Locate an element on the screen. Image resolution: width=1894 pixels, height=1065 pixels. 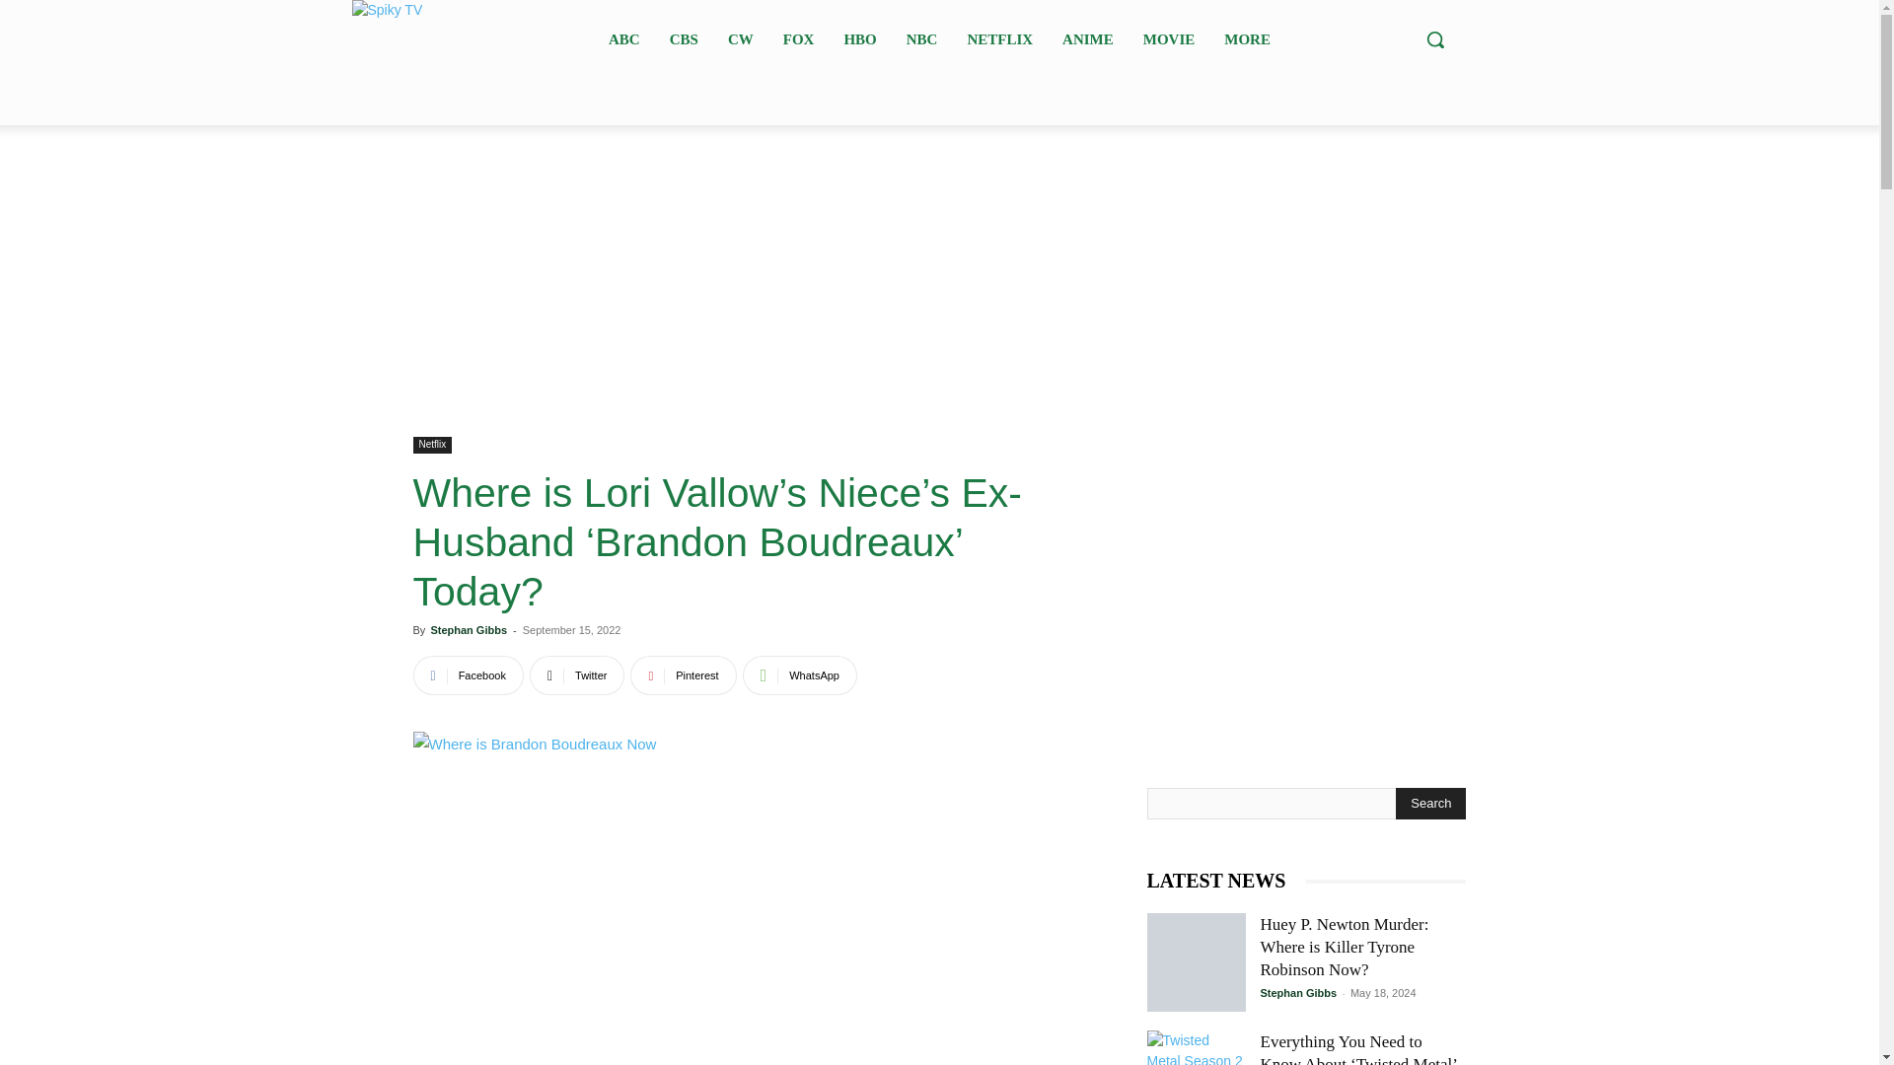
Pinterest is located at coordinates (683, 675).